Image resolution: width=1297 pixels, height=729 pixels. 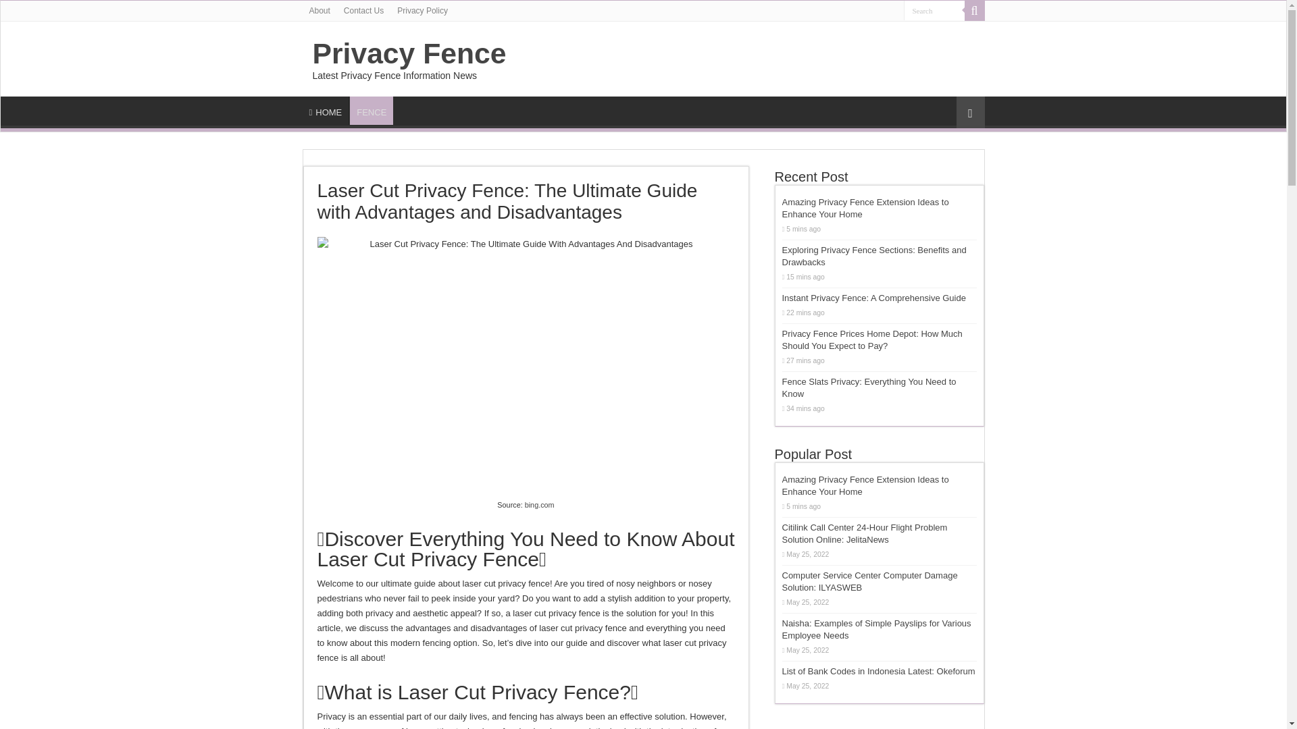 I want to click on Contact Us, so click(x=363, y=11).